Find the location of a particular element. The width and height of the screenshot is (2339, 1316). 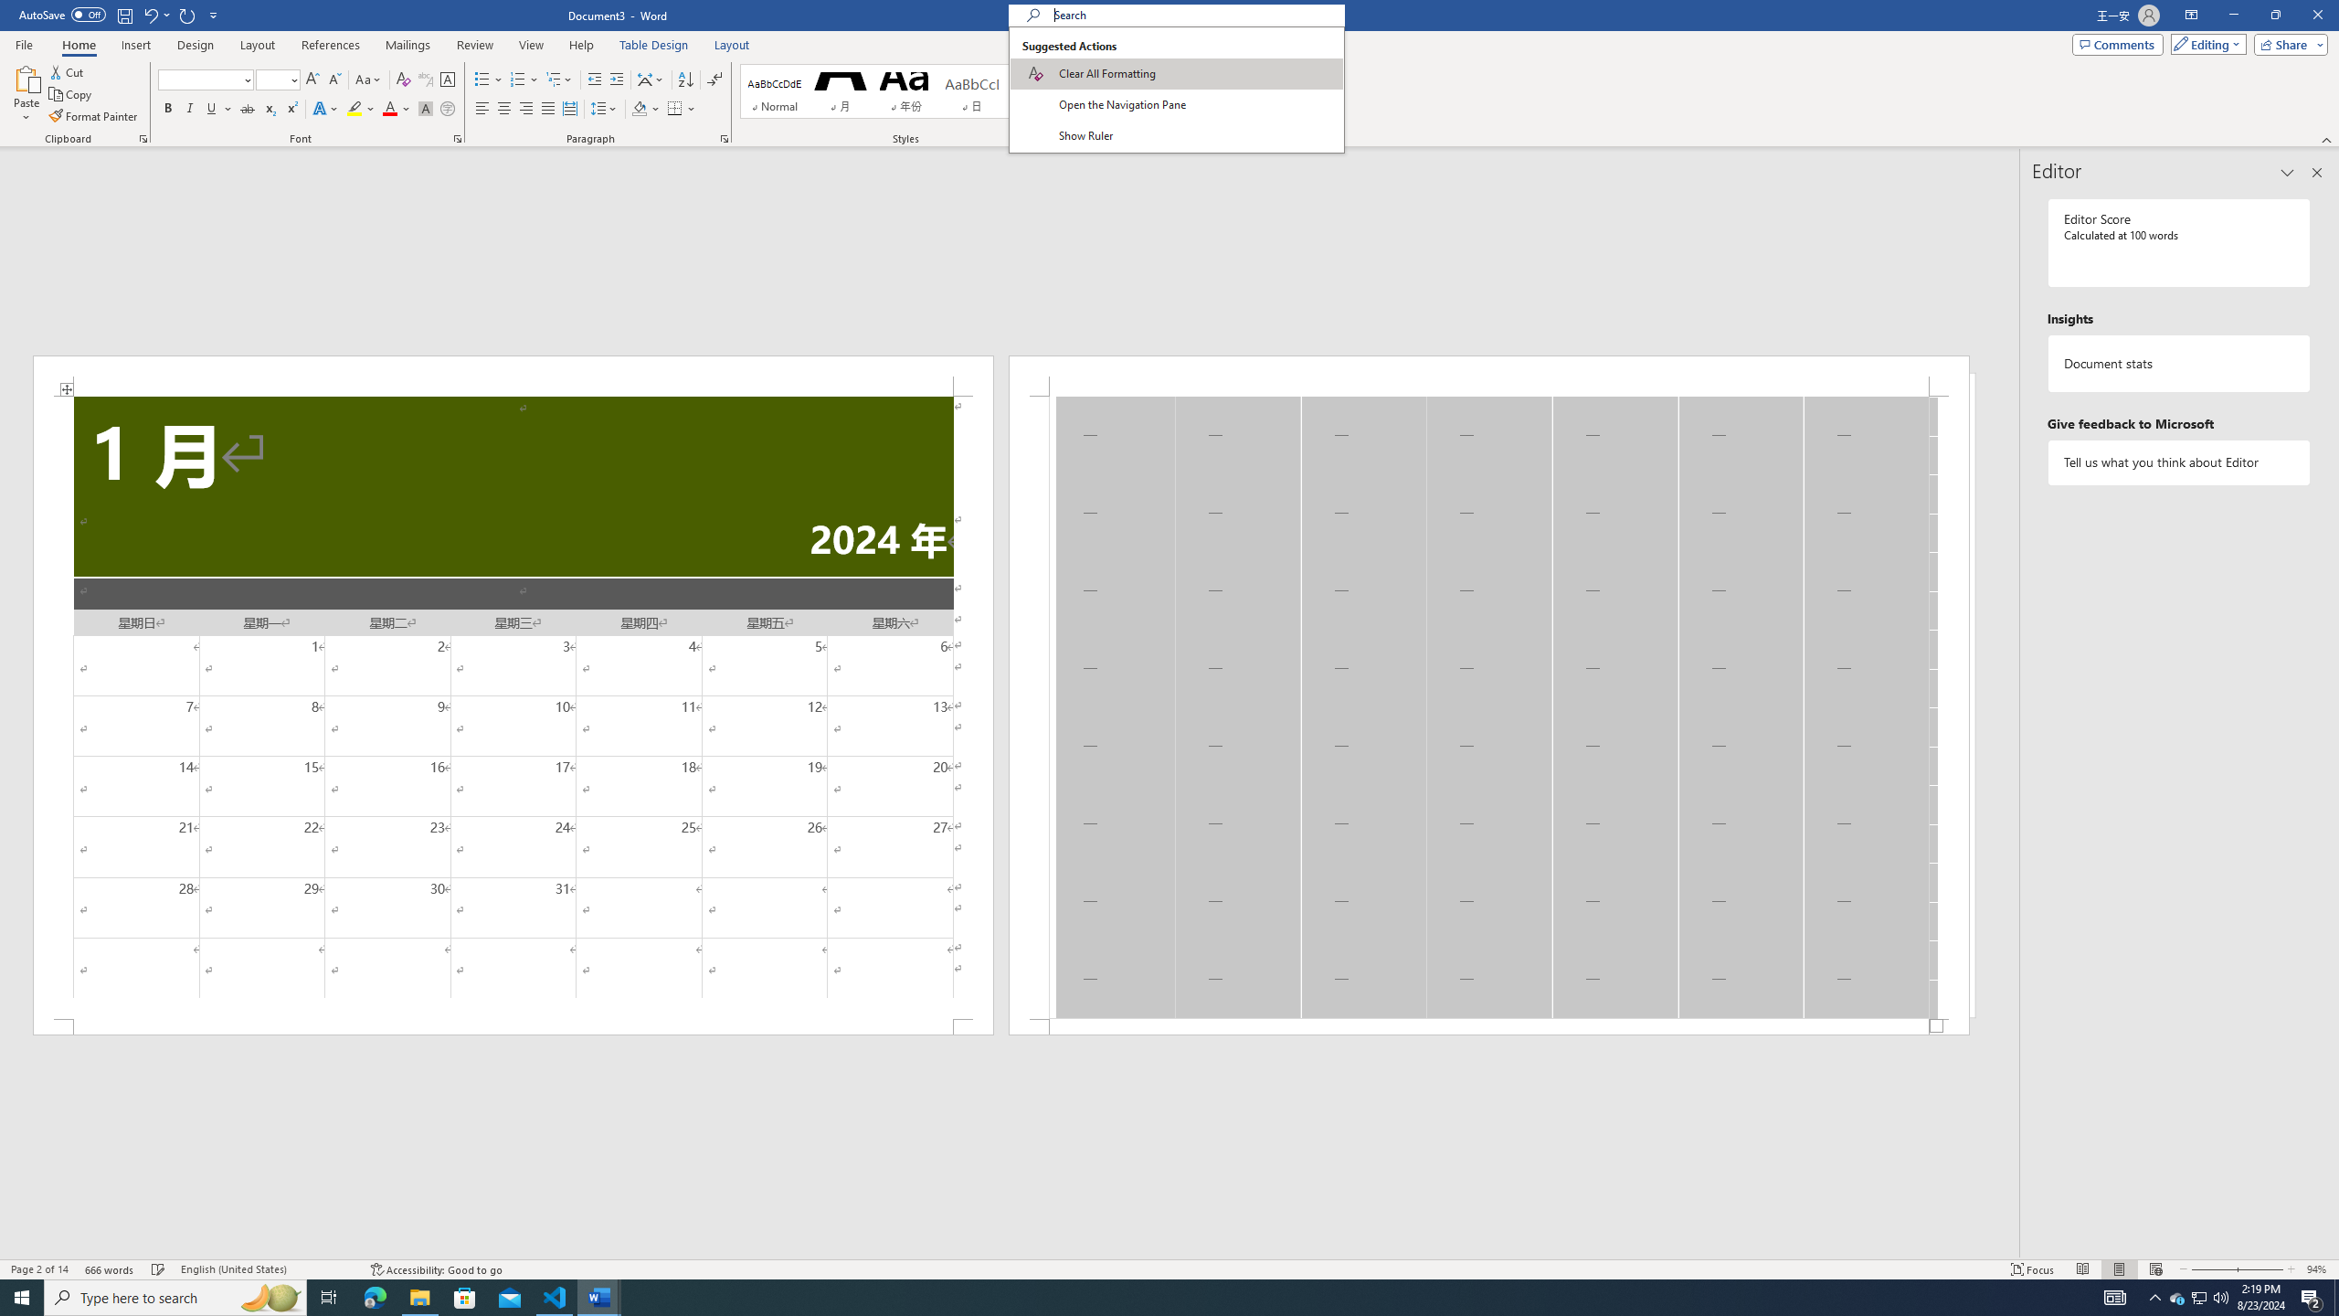

Font Color is located at coordinates (397, 110).